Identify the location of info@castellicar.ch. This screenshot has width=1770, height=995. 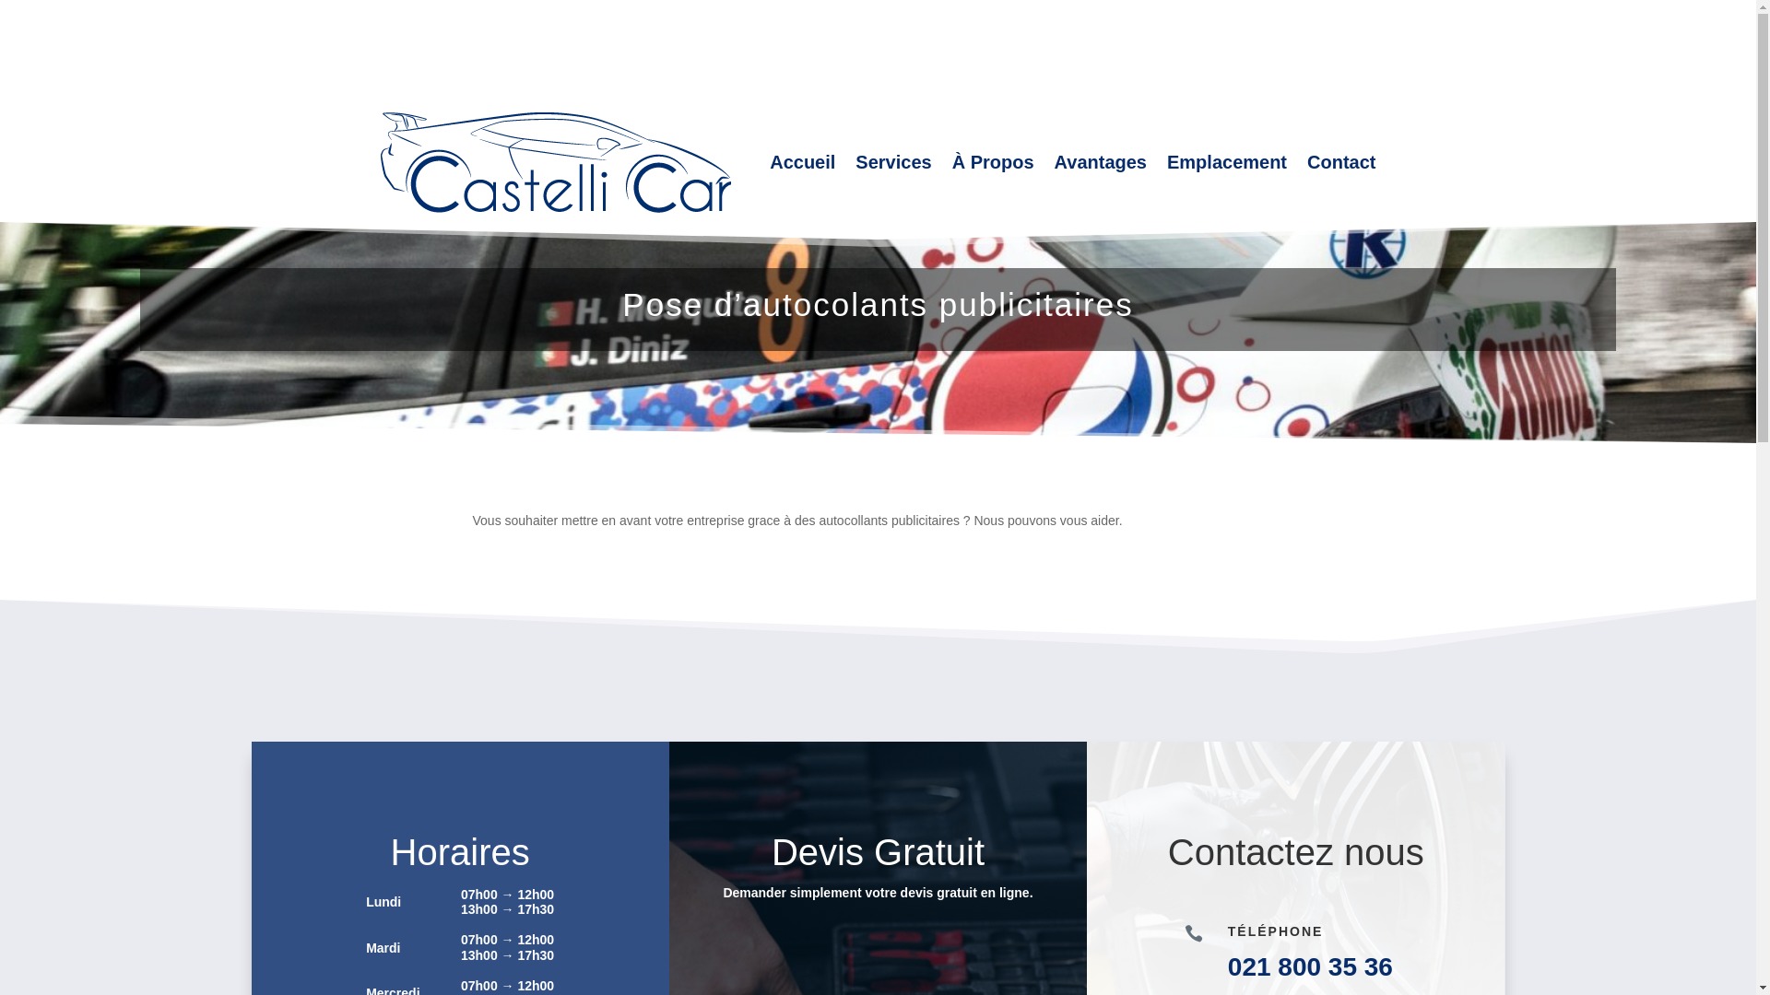
(535, 11).